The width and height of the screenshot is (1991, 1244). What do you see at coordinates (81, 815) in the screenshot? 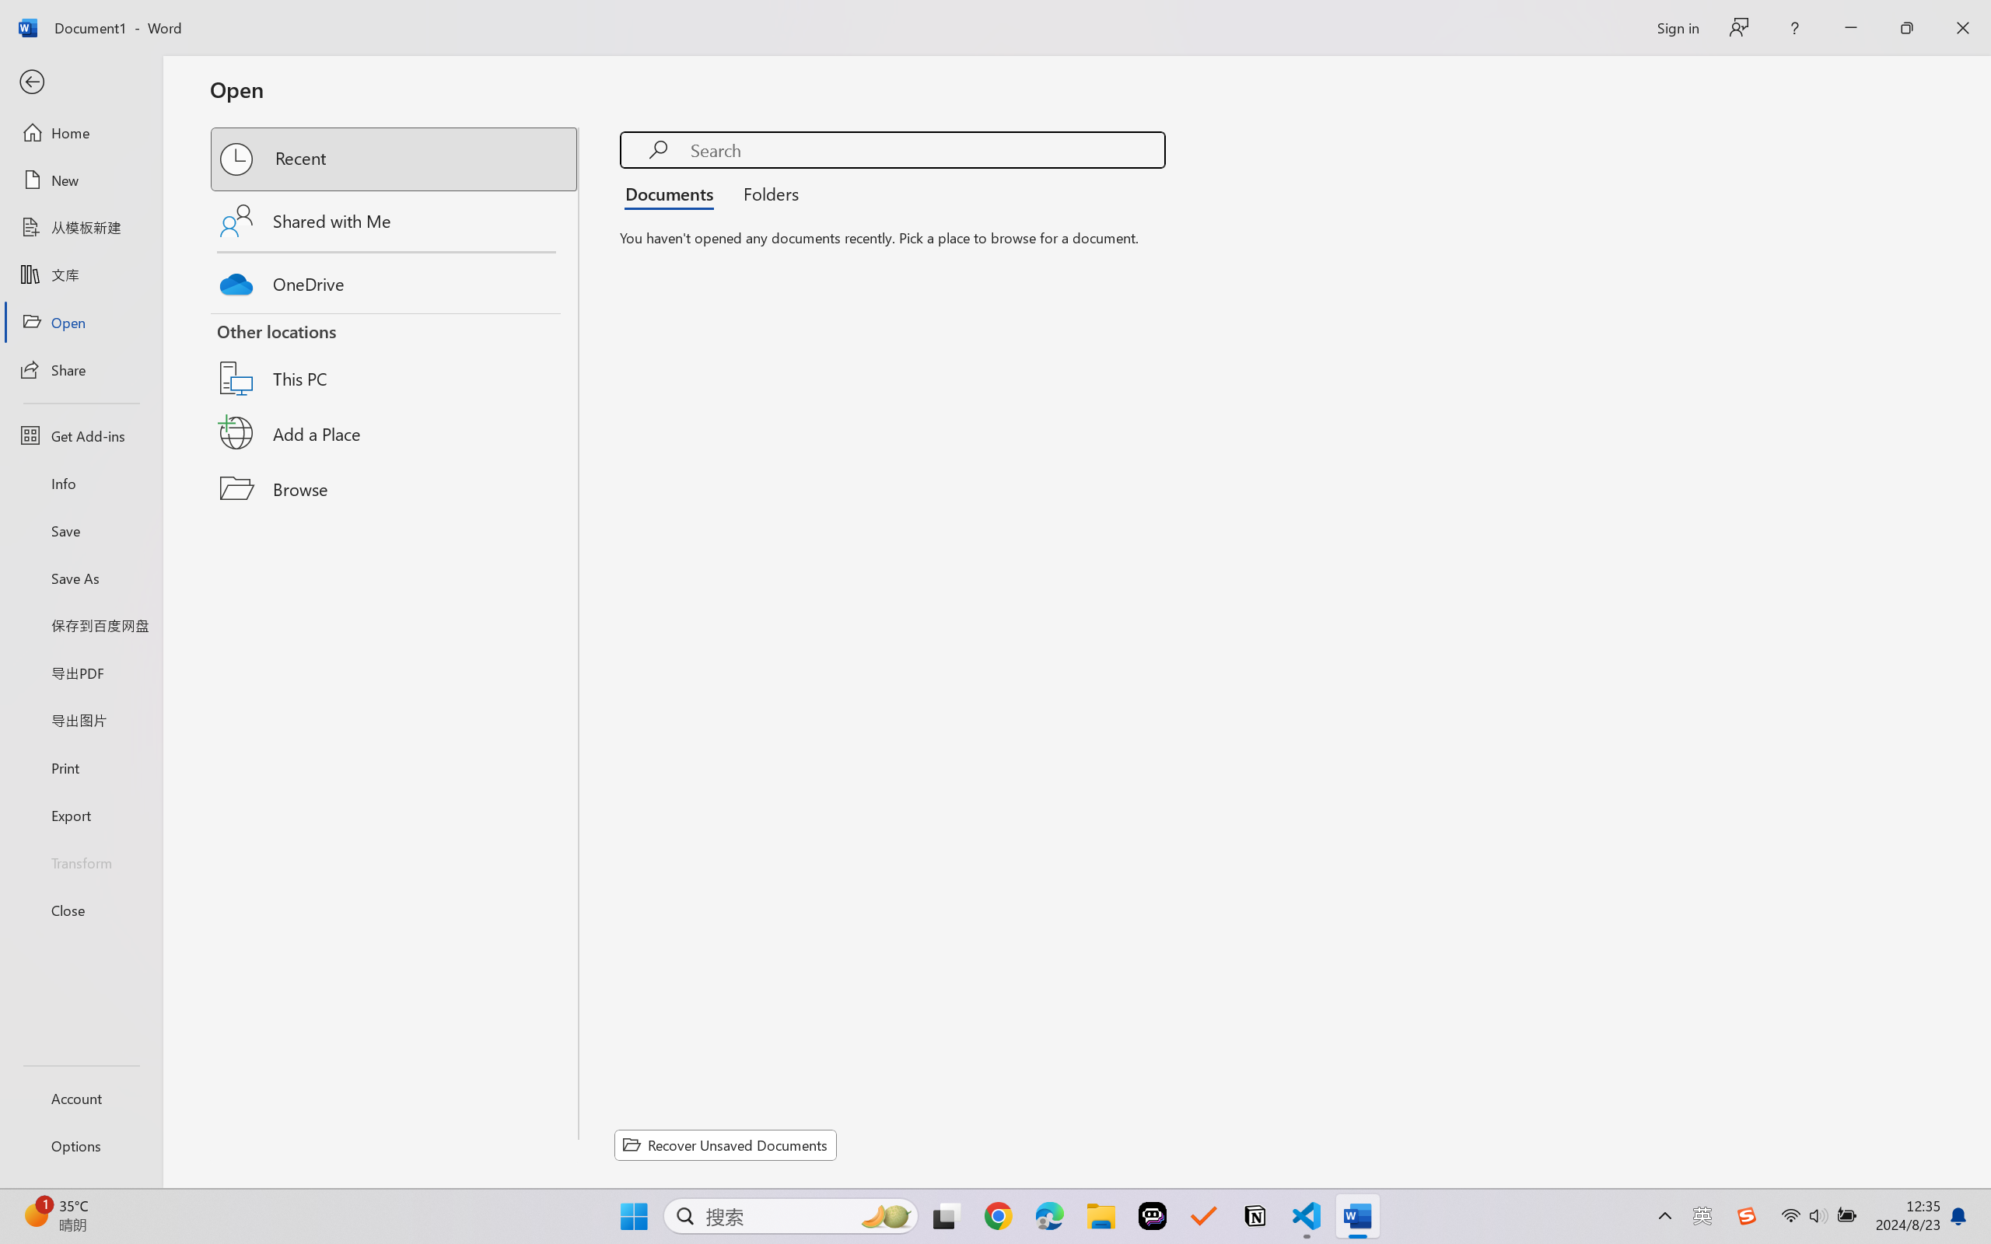
I see `Export` at bounding box center [81, 815].